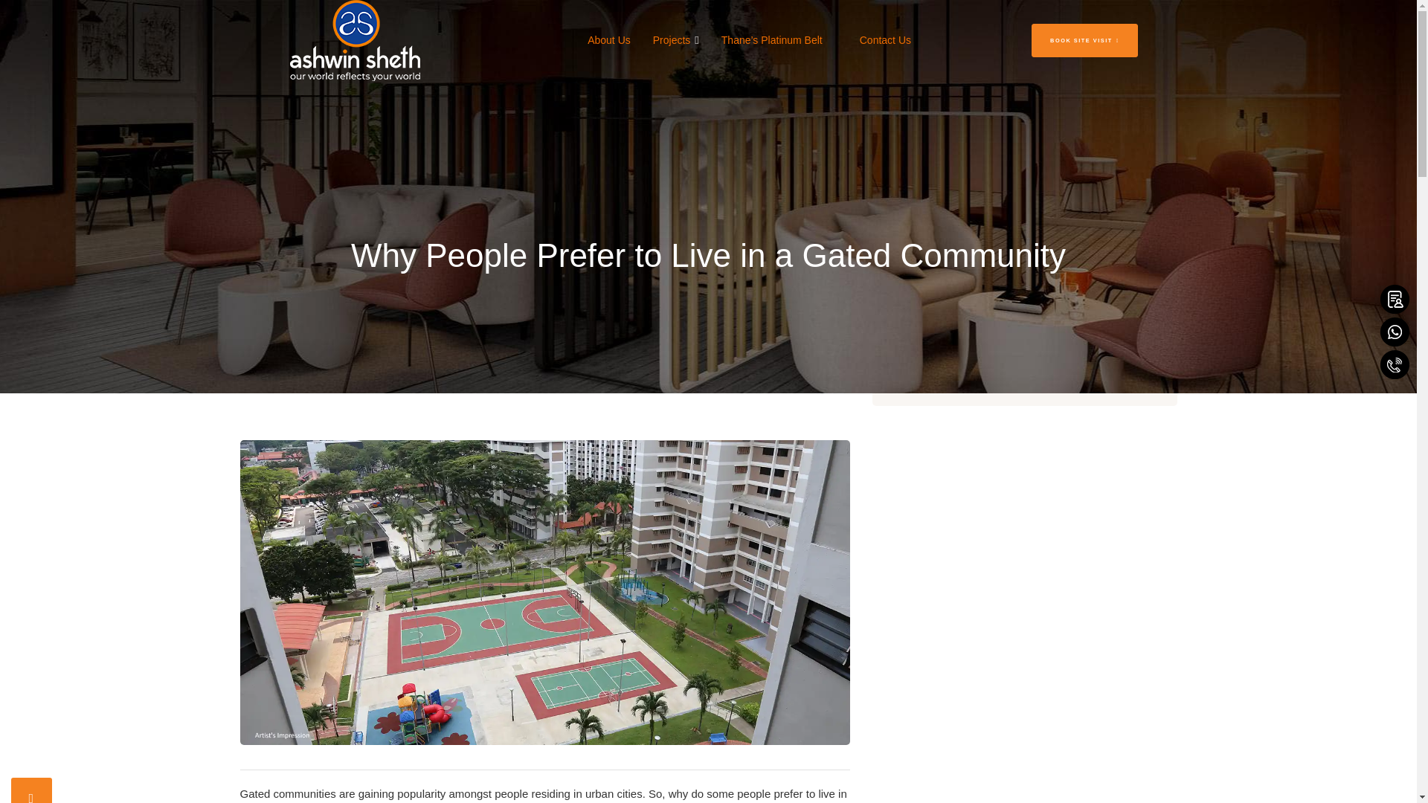  What do you see at coordinates (1084, 40) in the screenshot?
I see `BOOK SITE VISIT` at bounding box center [1084, 40].